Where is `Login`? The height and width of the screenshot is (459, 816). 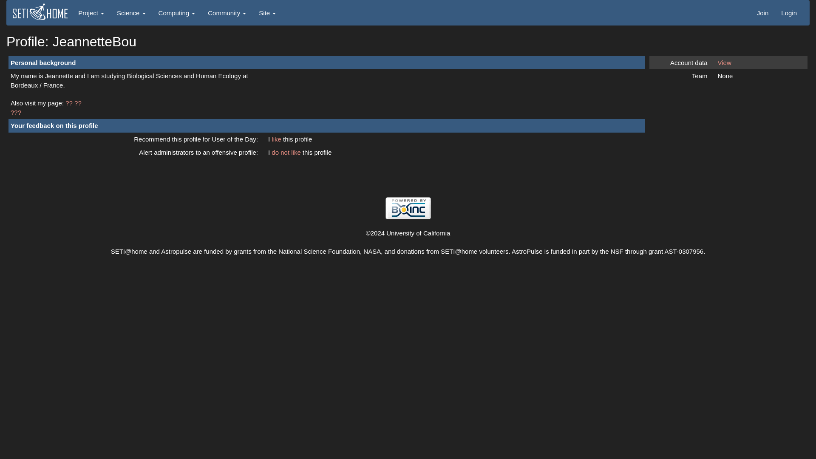
Login is located at coordinates (789, 13).